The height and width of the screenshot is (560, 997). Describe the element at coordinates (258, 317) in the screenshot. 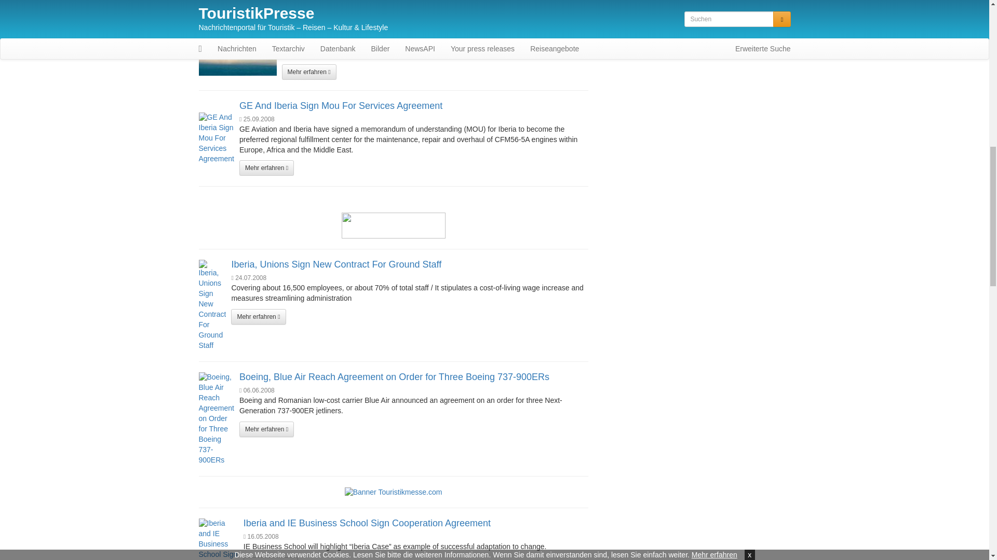

I see `Mehr erfahren` at that location.